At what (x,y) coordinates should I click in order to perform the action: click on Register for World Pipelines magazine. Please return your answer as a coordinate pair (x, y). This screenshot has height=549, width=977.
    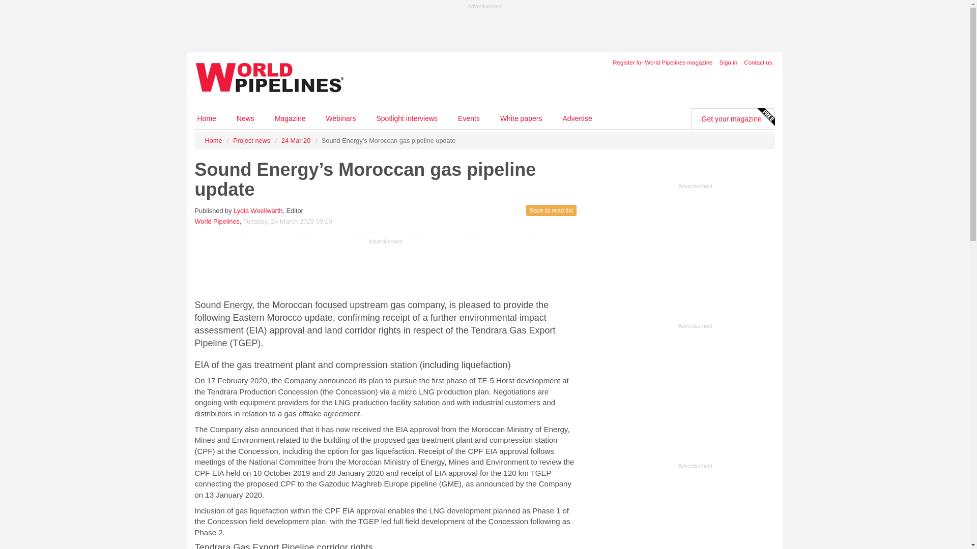
    Looking at the image, I should click on (662, 62).